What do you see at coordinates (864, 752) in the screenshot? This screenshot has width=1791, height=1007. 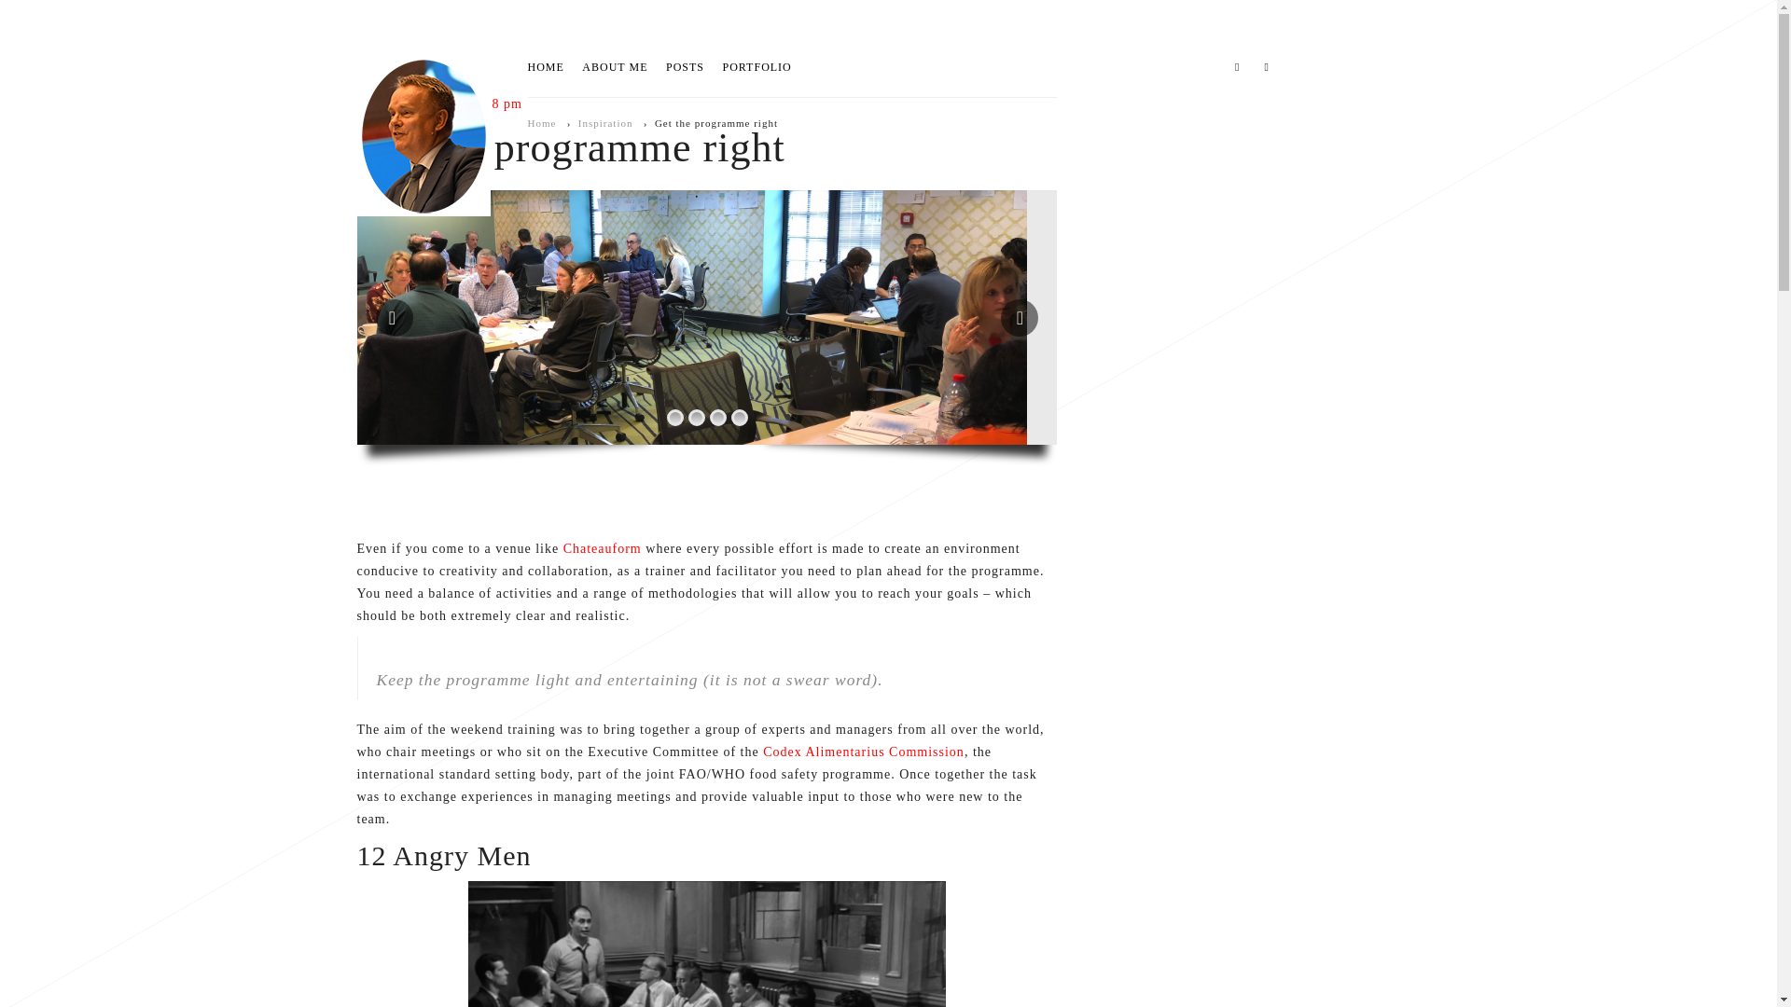 I see `Codex Alimentarius Commission` at bounding box center [864, 752].